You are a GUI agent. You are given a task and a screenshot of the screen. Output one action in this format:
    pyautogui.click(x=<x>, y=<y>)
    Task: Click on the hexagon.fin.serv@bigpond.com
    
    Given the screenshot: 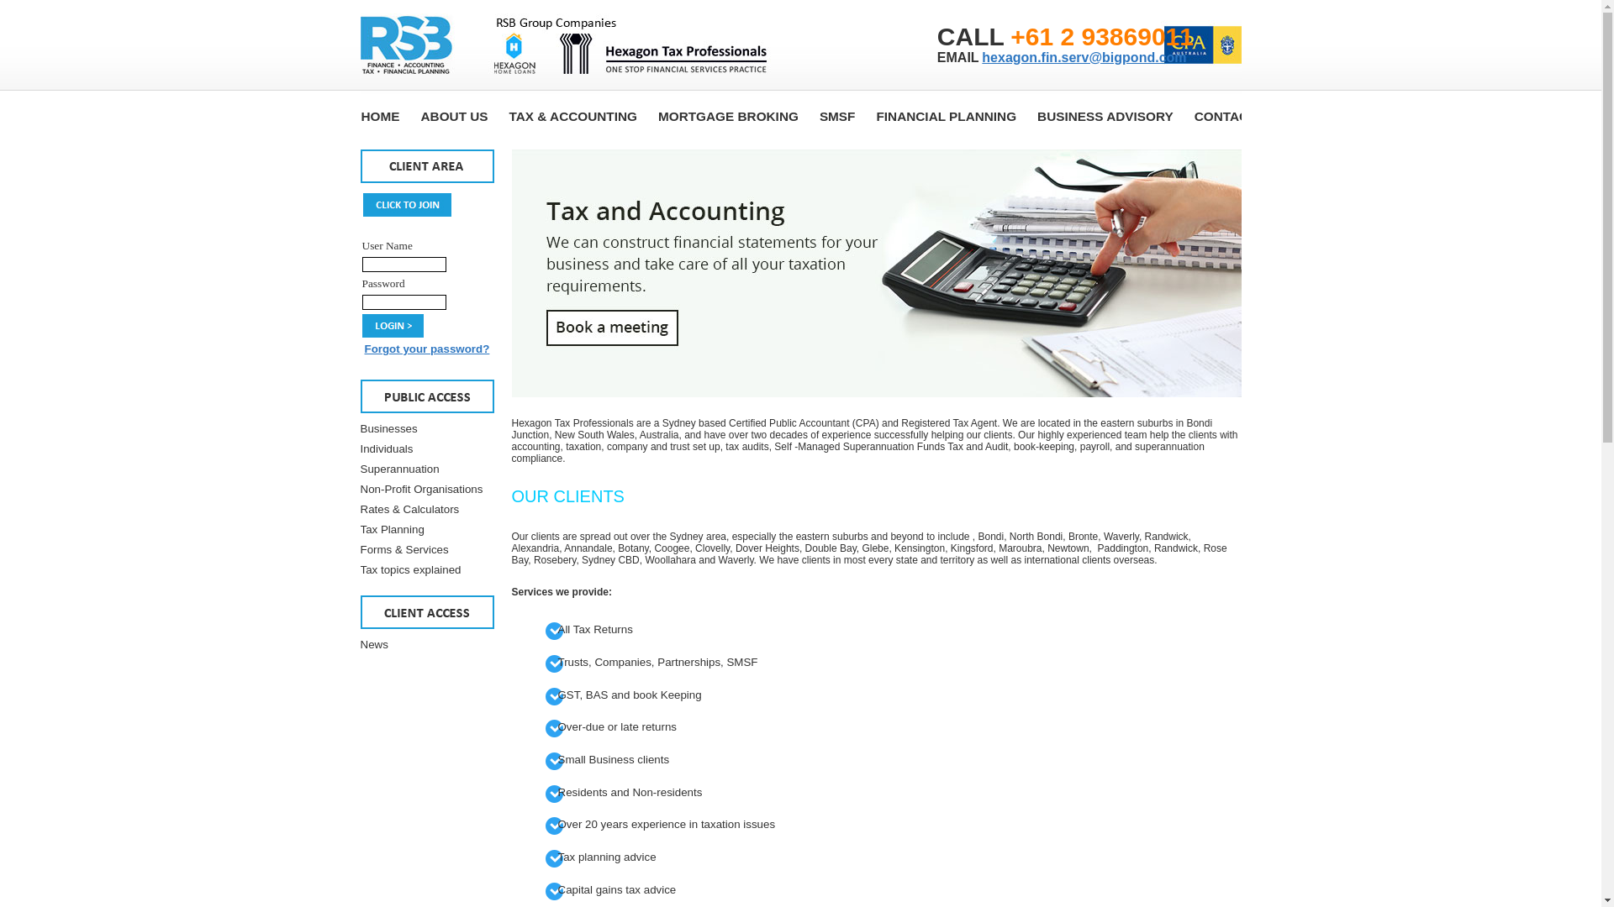 What is the action you would take?
    pyautogui.click(x=1084, y=57)
    